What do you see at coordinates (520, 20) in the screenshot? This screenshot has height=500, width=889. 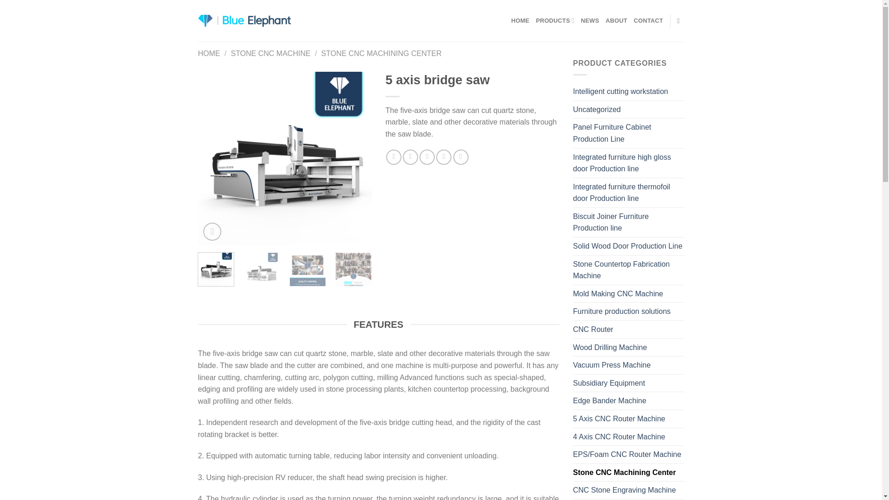 I see `HOME` at bounding box center [520, 20].